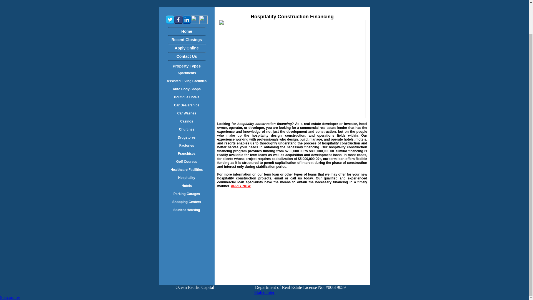 This screenshot has width=533, height=300. I want to click on Contact Us, so click(187, 56).